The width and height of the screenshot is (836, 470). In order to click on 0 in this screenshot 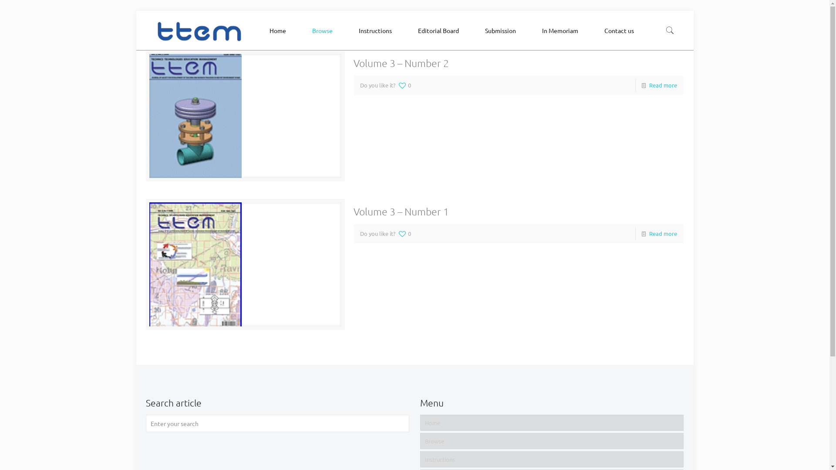, I will do `click(404, 85)`.